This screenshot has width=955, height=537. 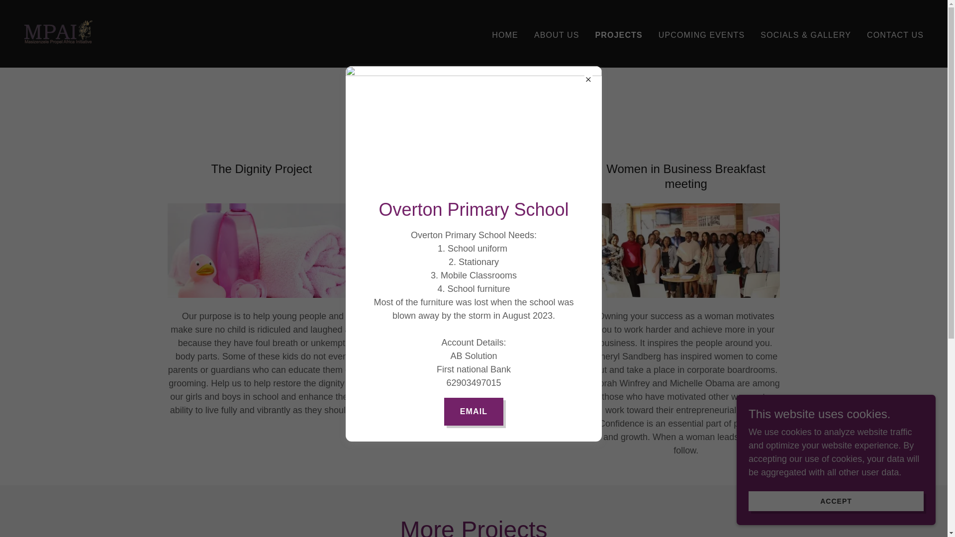 I want to click on HOME, so click(x=505, y=34).